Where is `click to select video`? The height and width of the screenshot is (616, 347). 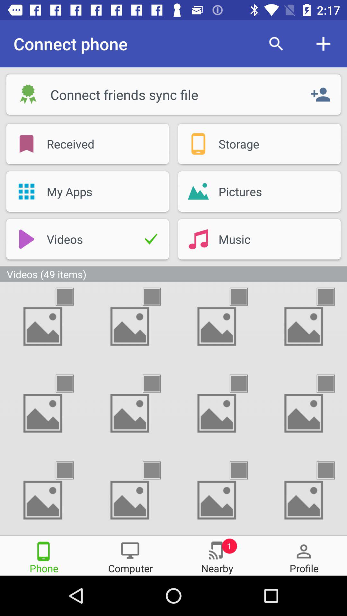 click to select video is located at coordinates (157, 470).